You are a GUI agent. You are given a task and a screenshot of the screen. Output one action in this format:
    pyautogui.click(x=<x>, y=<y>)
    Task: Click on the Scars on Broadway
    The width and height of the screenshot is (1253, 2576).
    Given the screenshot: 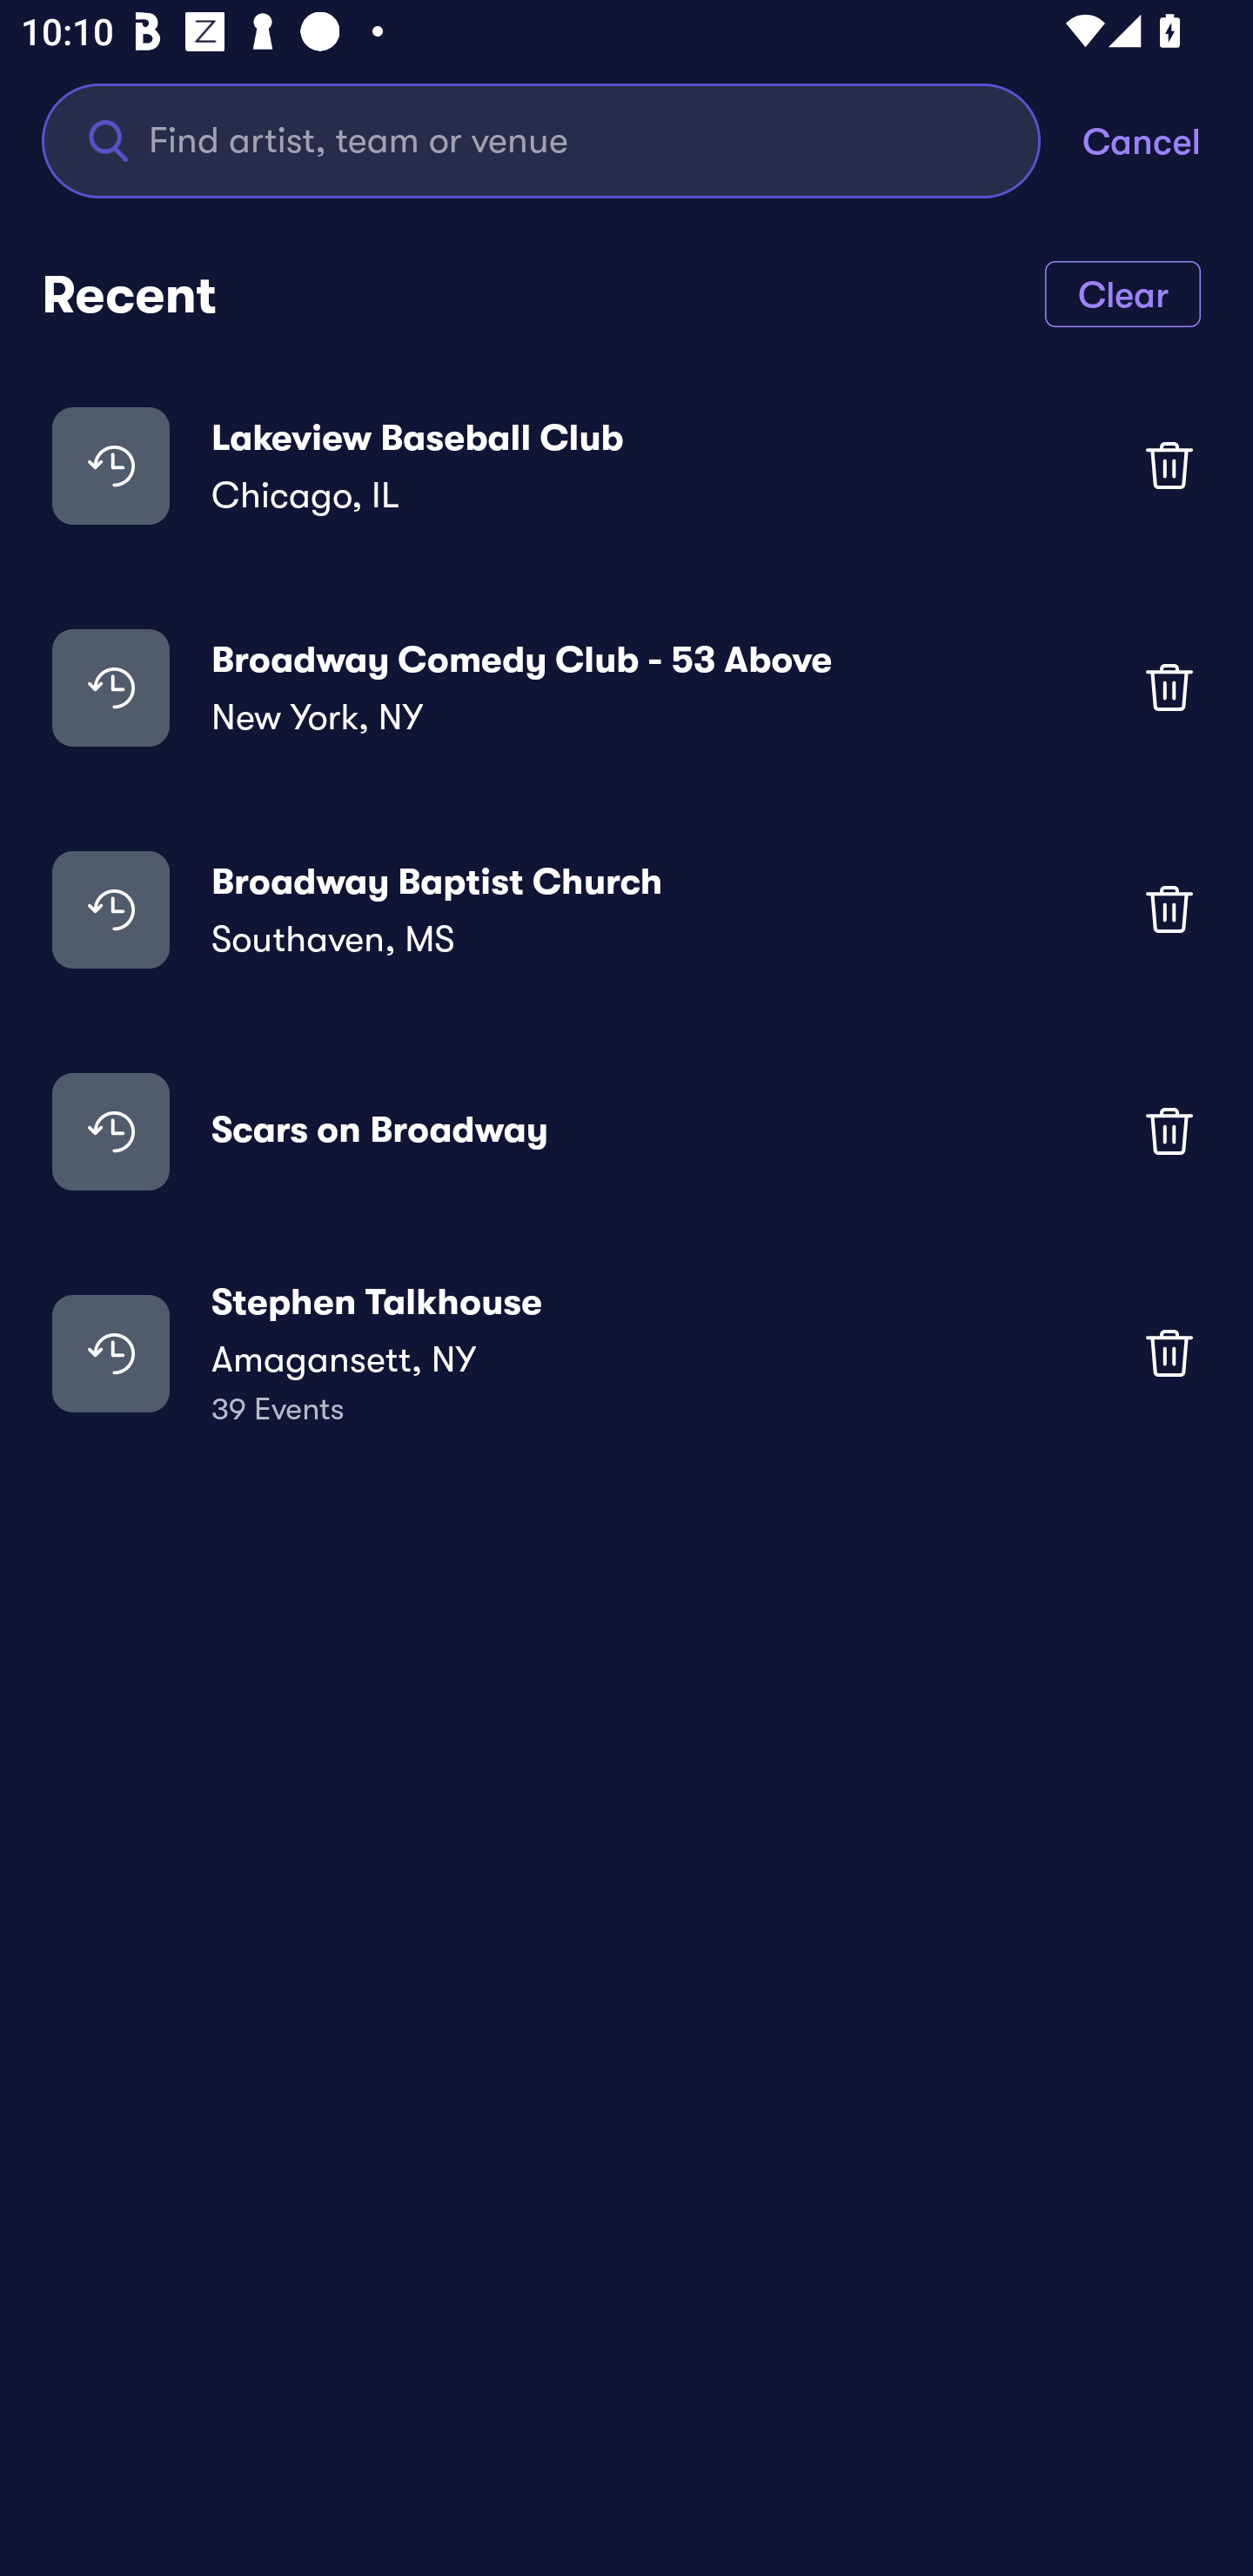 What is the action you would take?
    pyautogui.click(x=626, y=1131)
    